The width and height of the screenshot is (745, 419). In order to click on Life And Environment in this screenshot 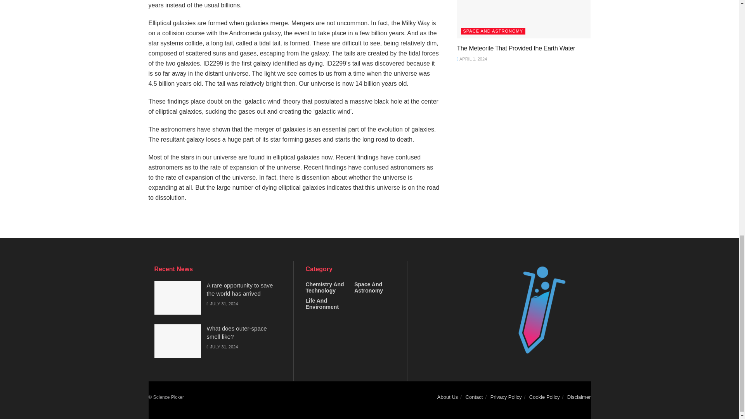, I will do `click(326, 303)`.